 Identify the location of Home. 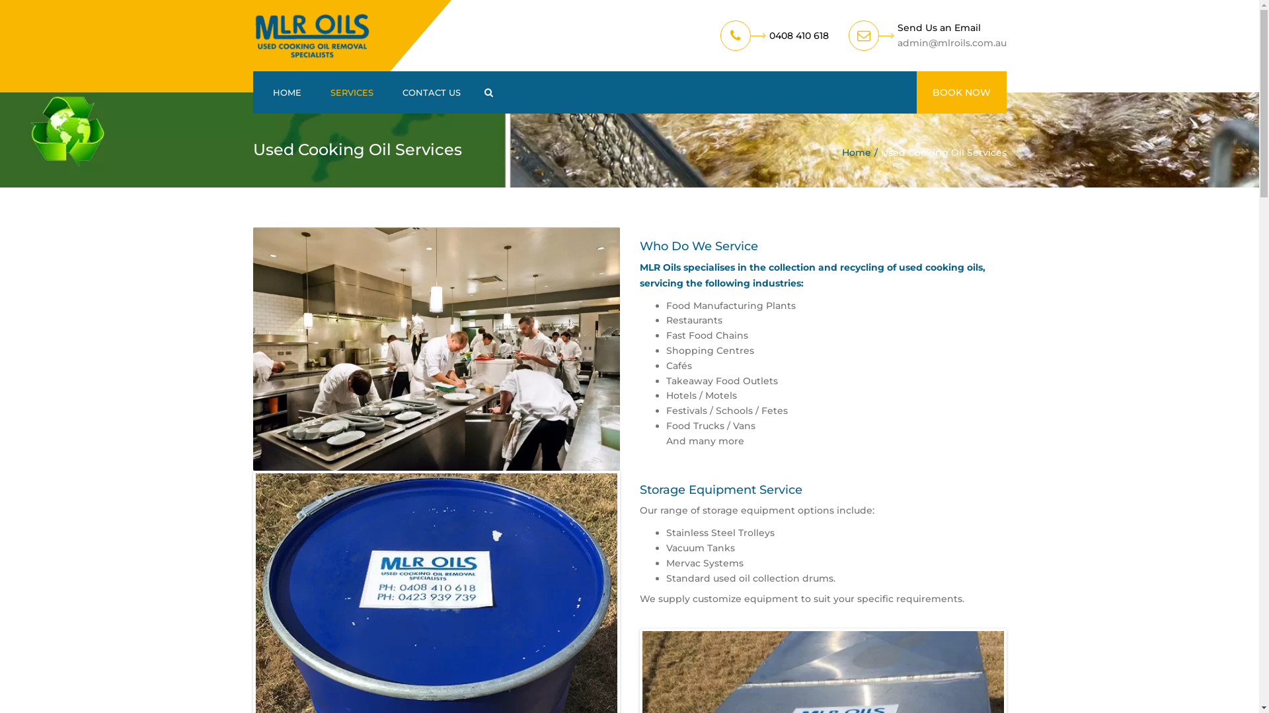
(862, 153).